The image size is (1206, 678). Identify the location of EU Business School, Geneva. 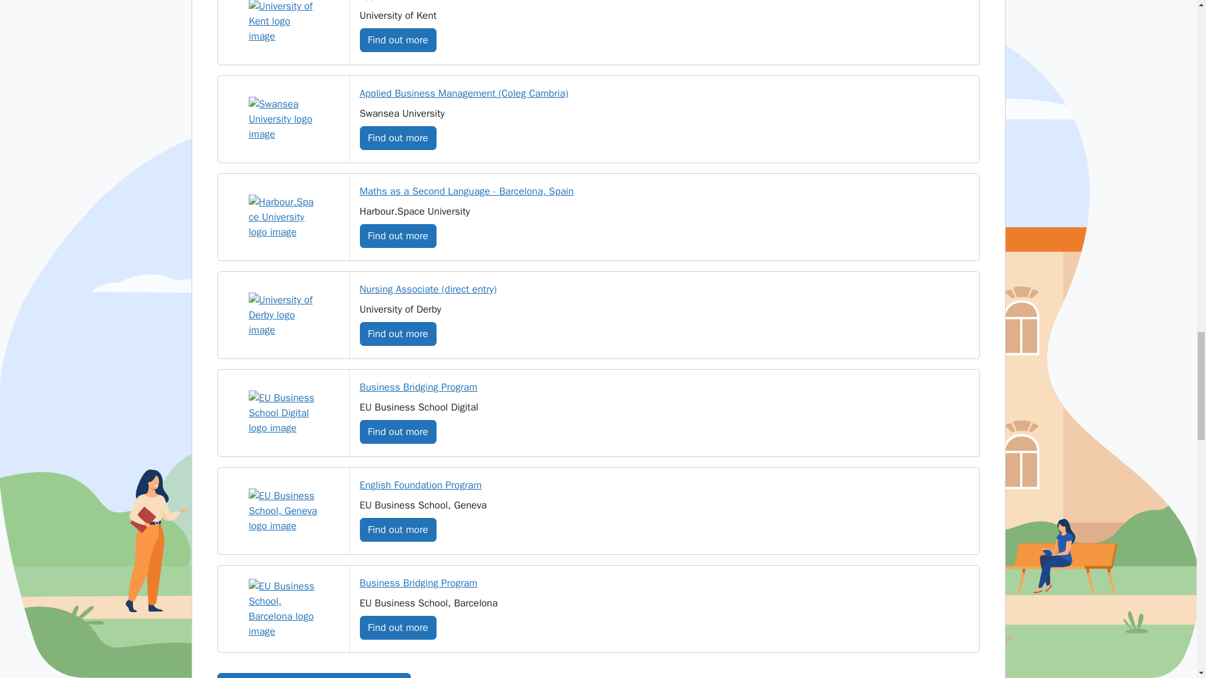
(283, 510).